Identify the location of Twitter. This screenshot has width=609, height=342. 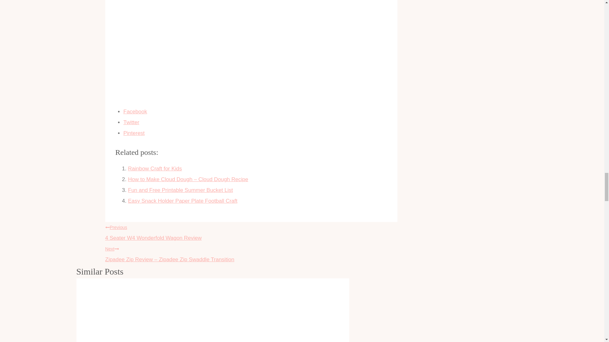
(180, 190).